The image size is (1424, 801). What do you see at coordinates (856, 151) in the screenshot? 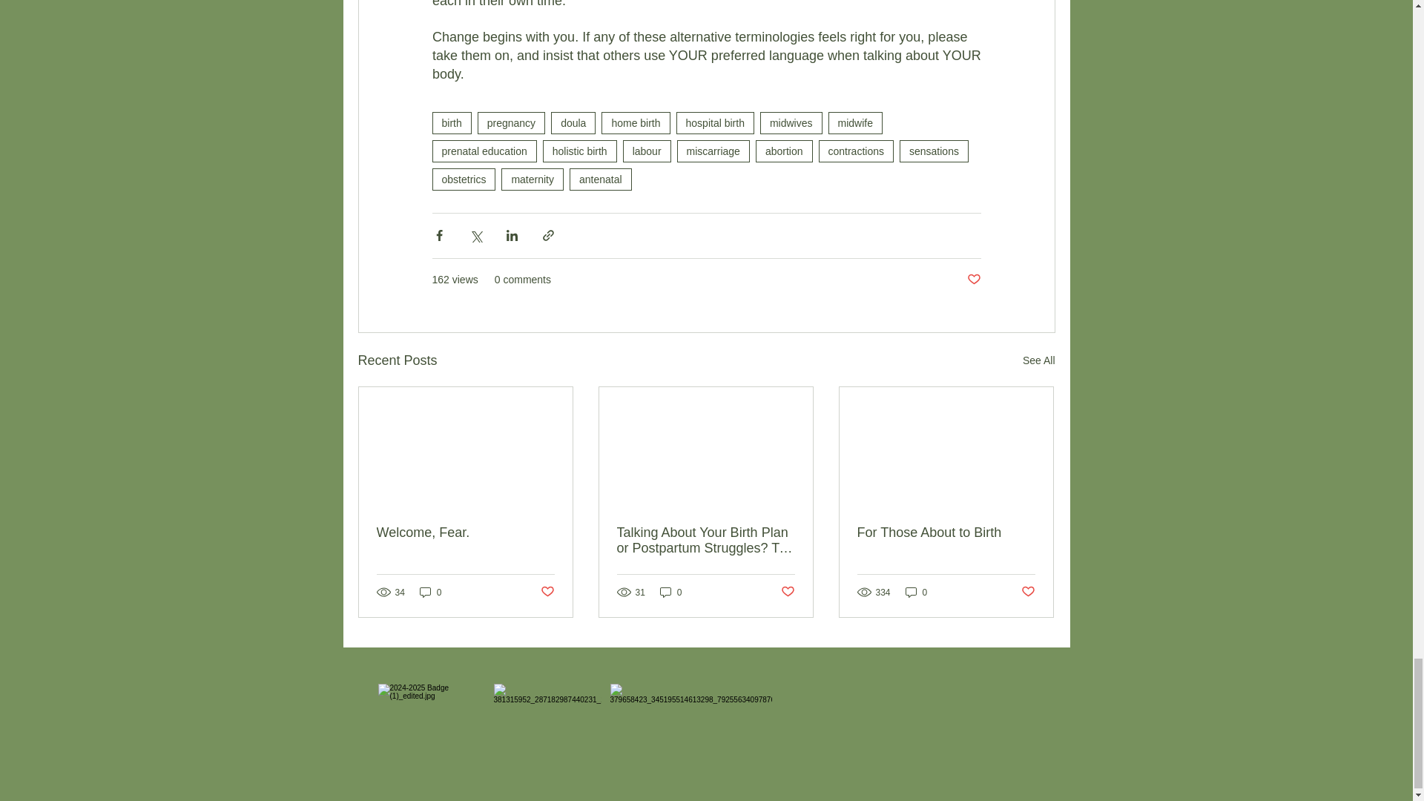
I see `contractions` at bounding box center [856, 151].